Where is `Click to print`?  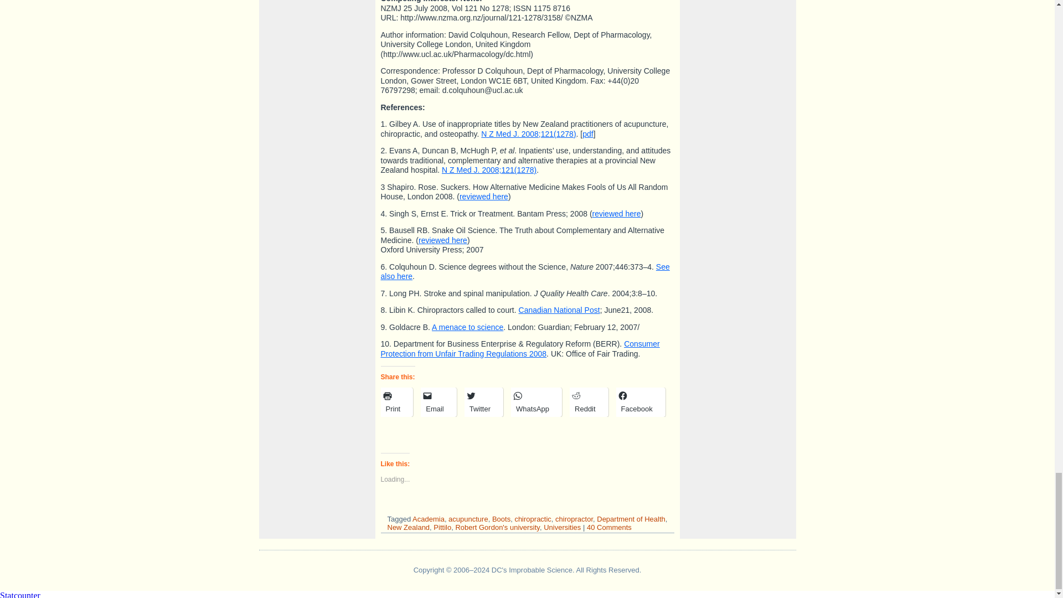
Click to print is located at coordinates (395, 402).